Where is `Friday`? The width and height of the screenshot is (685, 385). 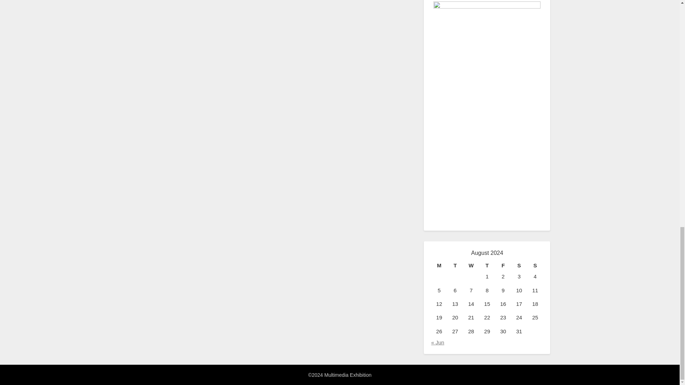 Friday is located at coordinates (503, 266).